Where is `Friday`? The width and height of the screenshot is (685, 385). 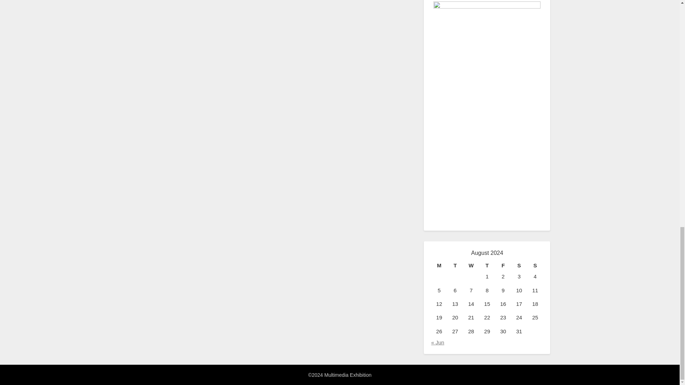 Friday is located at coordinates (503, 266).